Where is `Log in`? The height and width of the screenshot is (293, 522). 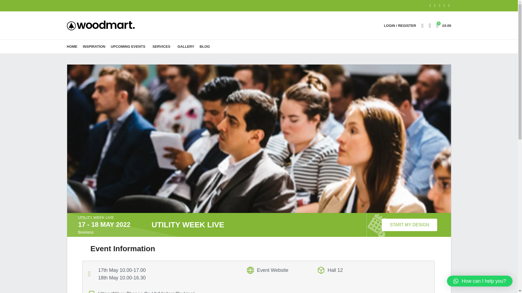 Log in is located at coordinates (371, 111).